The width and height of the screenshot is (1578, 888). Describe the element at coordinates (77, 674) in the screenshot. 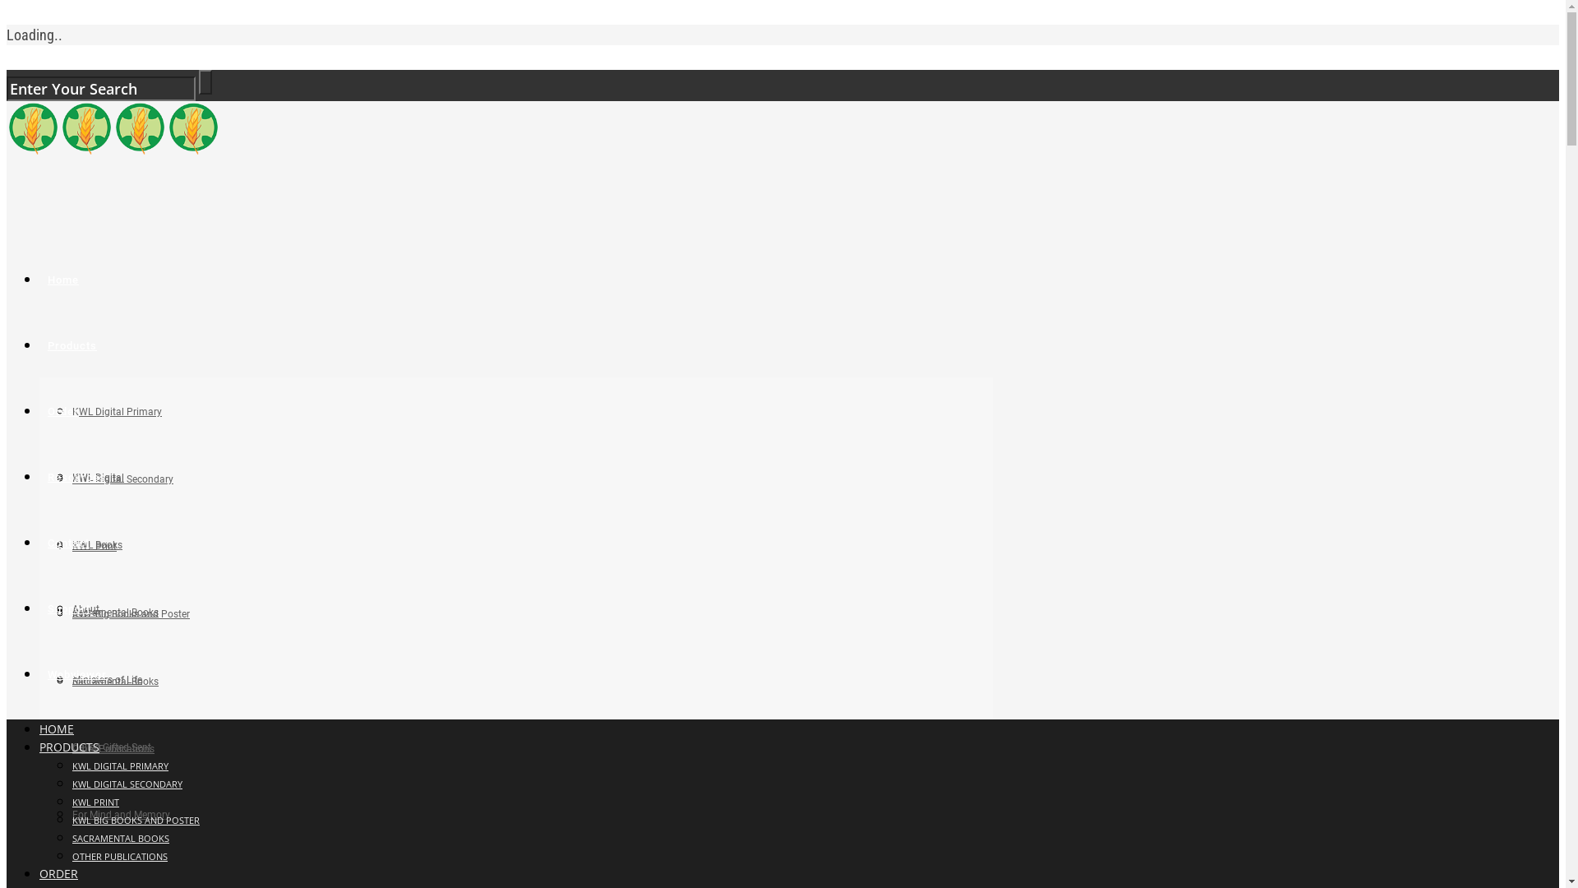

I see `Webviewer` at that location.